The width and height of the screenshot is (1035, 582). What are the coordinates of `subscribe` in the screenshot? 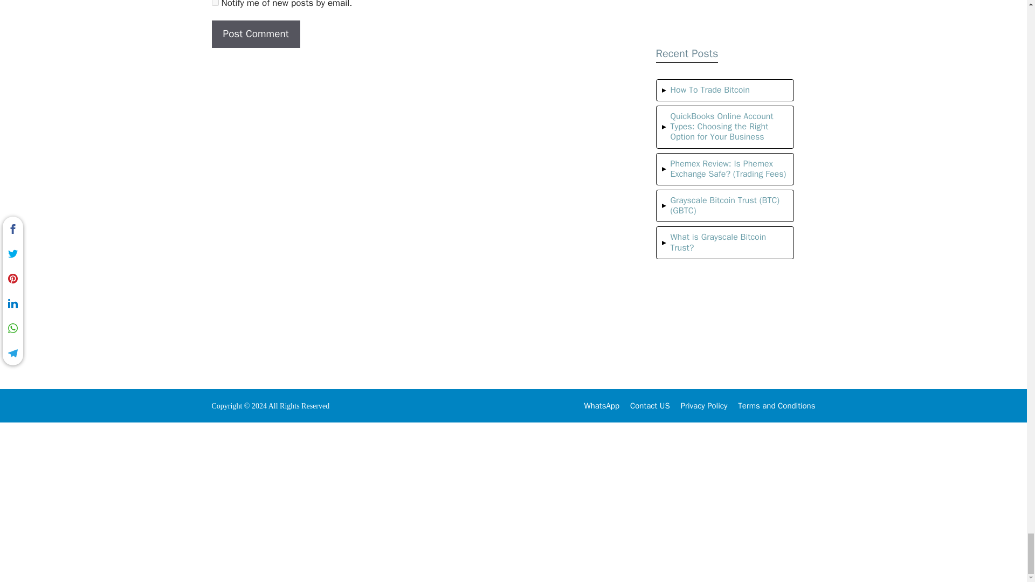 It's located at (215, 3).